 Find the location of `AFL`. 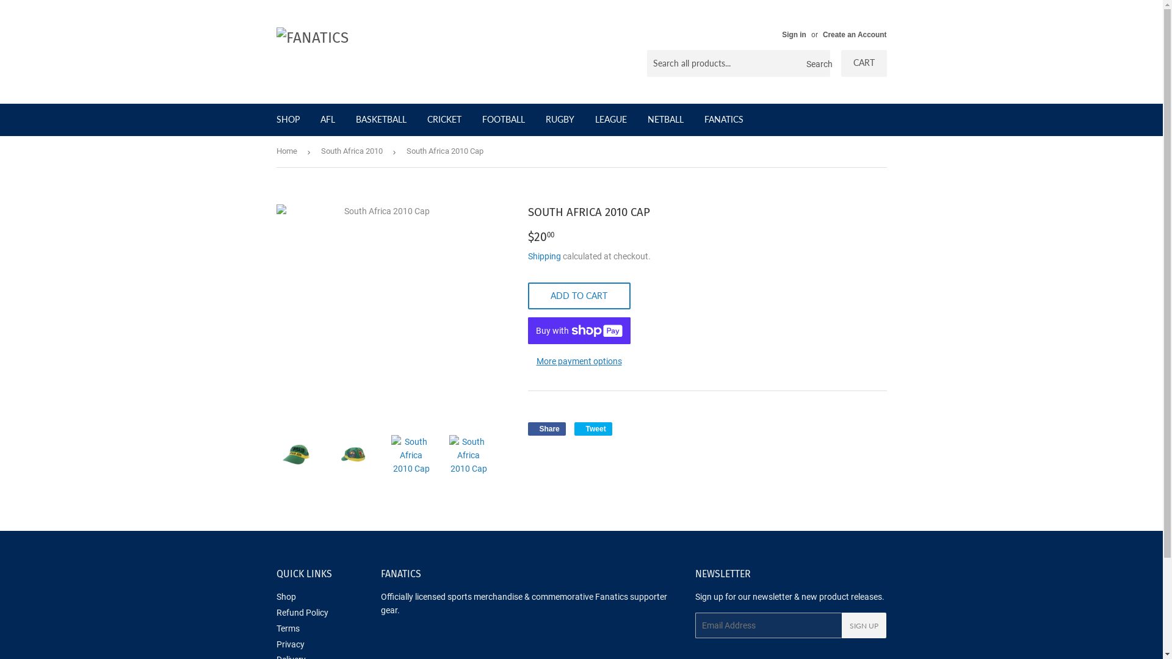

AFL is located at coordinates (328, 120).